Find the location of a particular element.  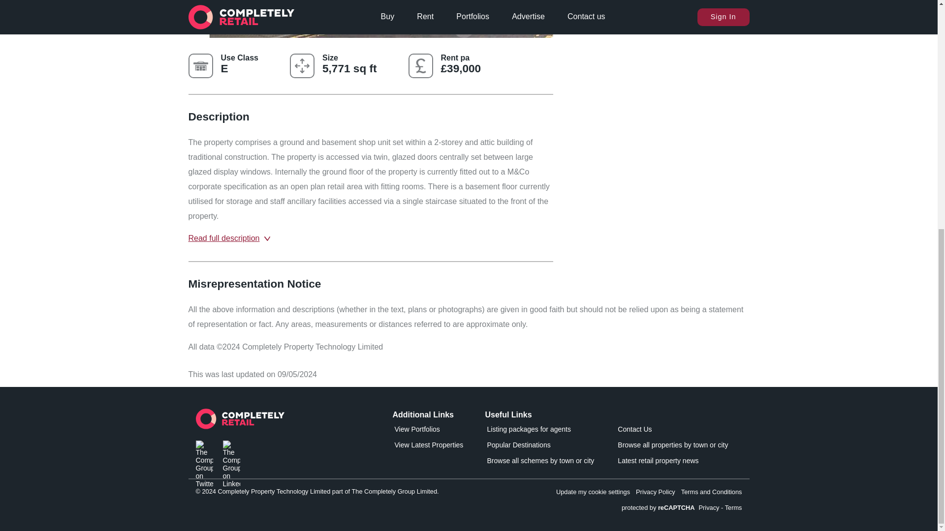

View Latest Properties is located at coordinates (437, 447).